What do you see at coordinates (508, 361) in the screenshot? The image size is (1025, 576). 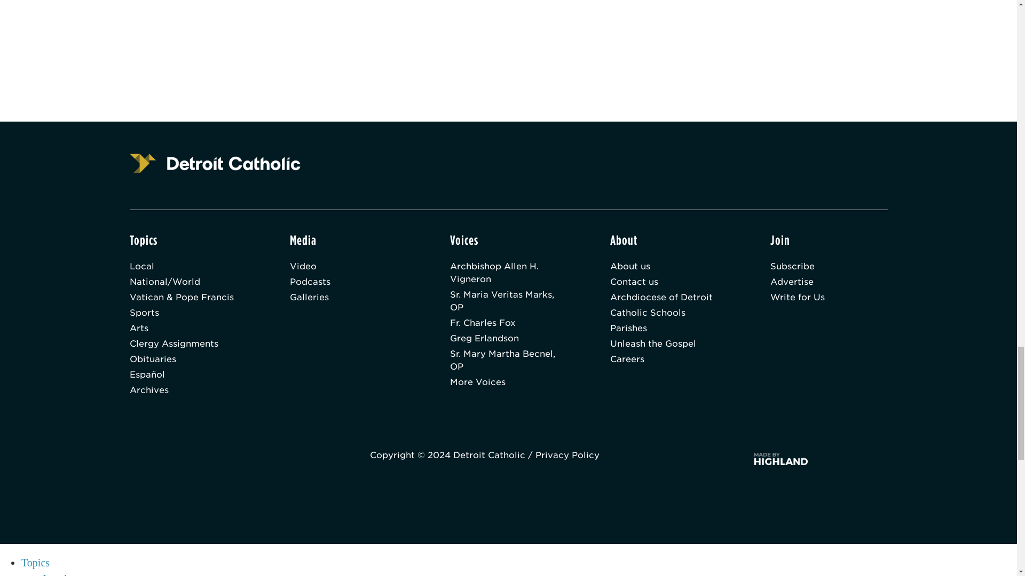 I see `Sr. Mary Martha Becnel, OP` at bounding box center [508, 361].